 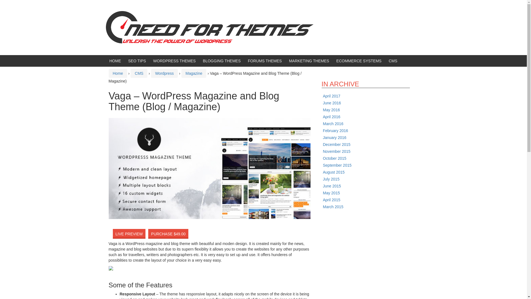 I want to click on MARKETING THEMES, so click(x=309, y=61).